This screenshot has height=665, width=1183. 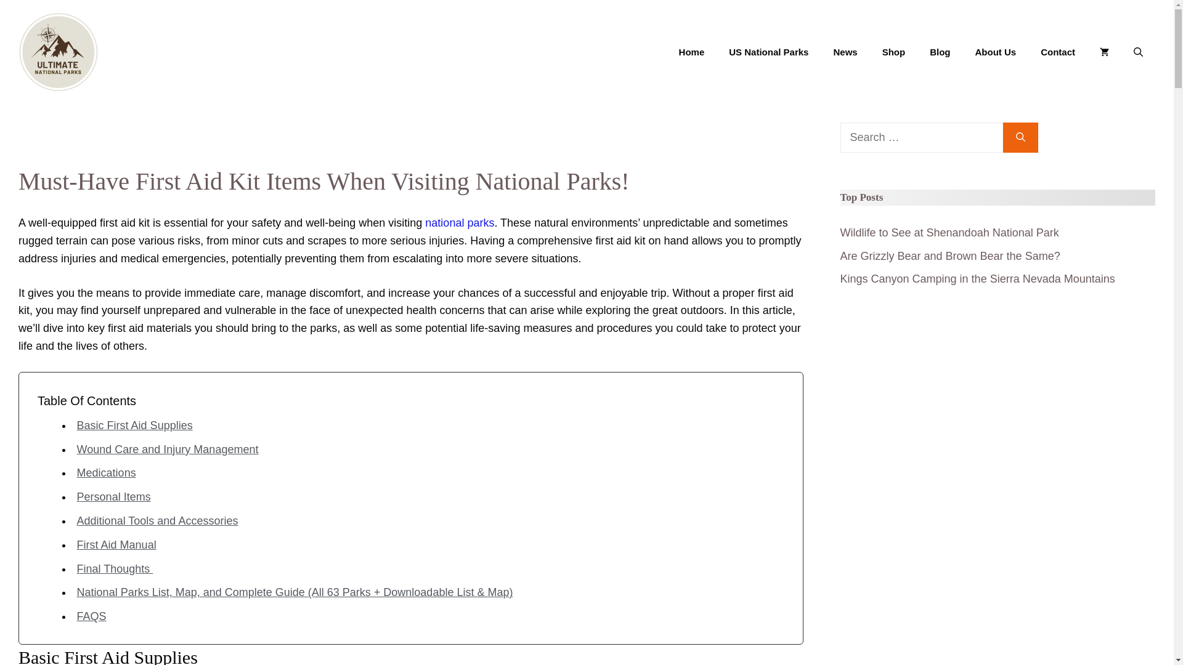 I want to click on Search for:, so click(x=922, y=137).